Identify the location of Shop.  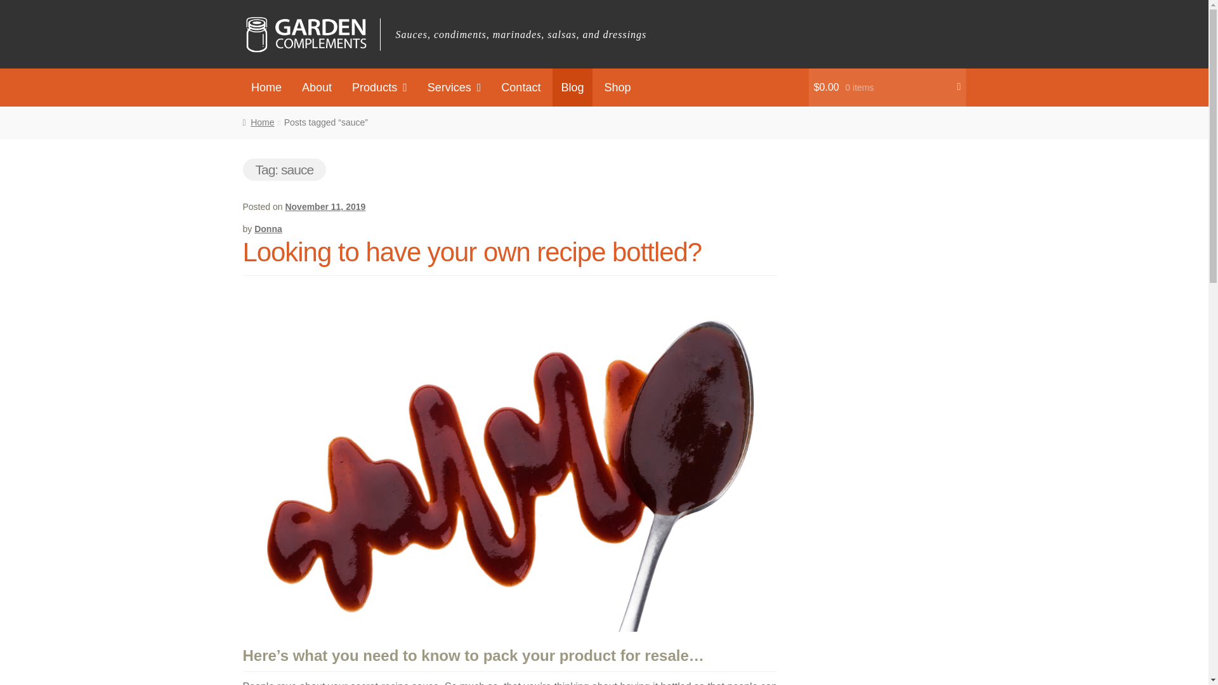
(617, 88).